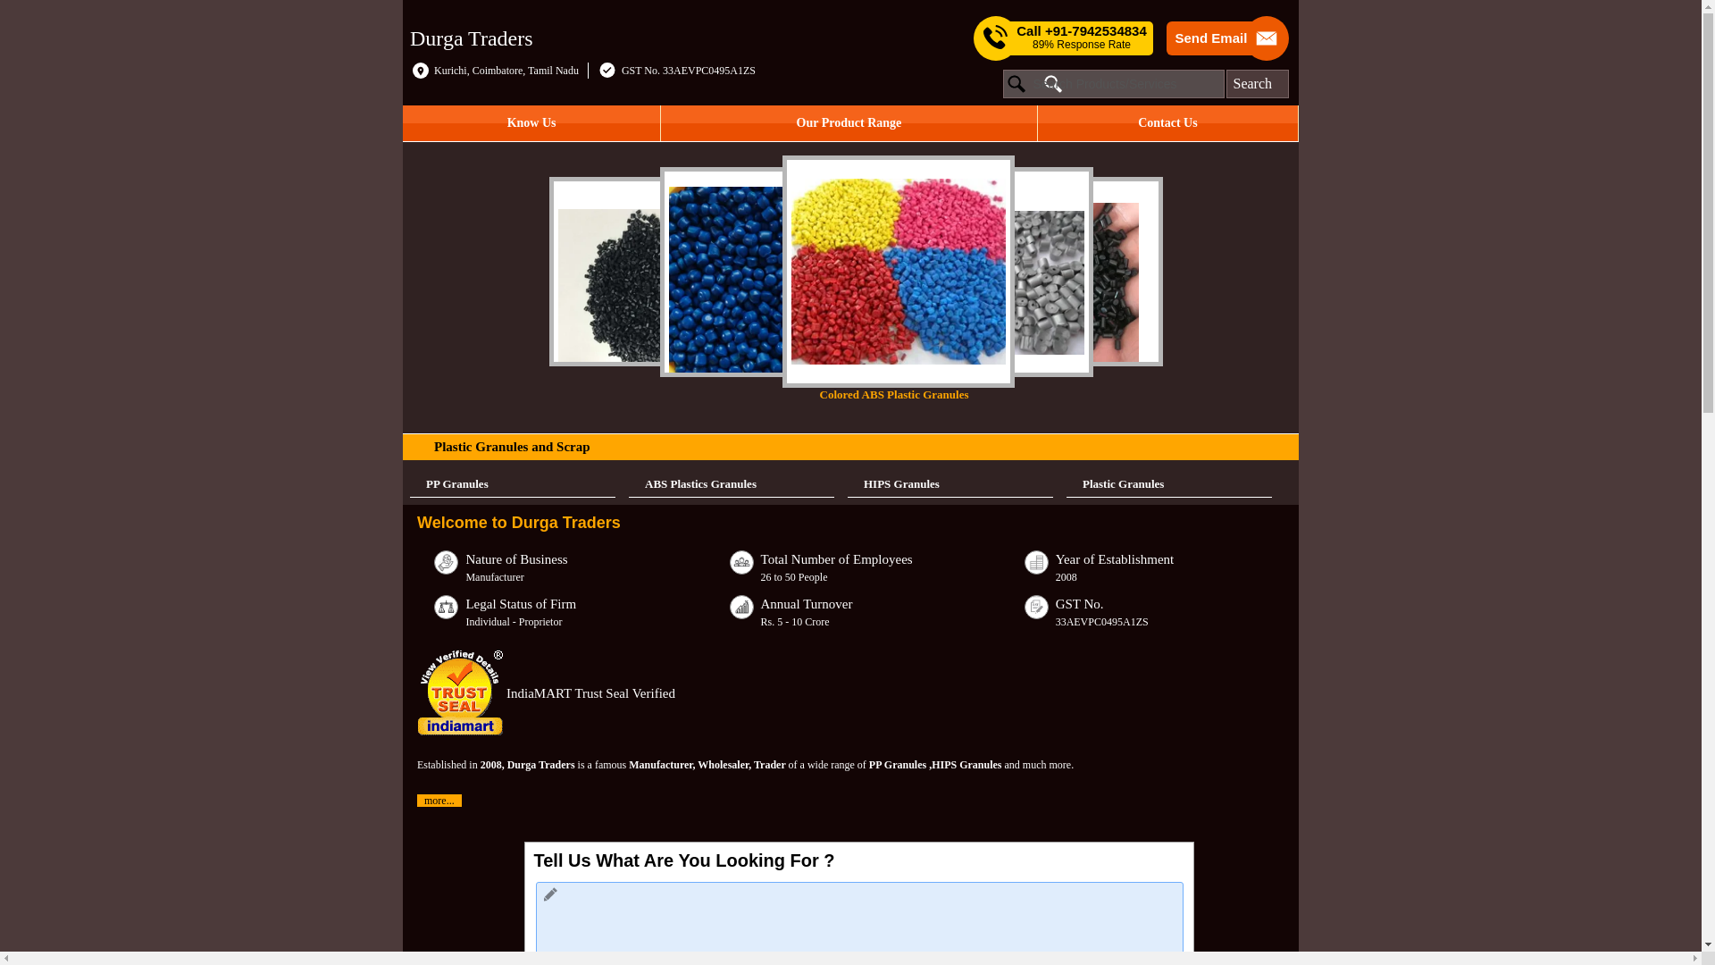 This screenshot has width=1715, height=965. What do you see at coordinates (513, 484) in the screenshot?
I see `PP Granules` at bounding box center [513, 484].